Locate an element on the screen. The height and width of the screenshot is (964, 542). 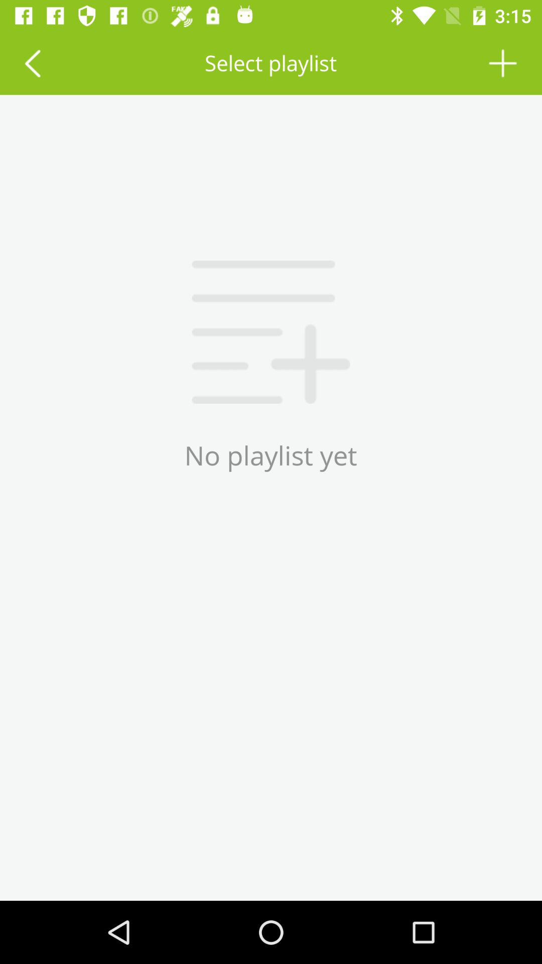
tap the item next to select playlist icon is located at coordinates (32, 63).